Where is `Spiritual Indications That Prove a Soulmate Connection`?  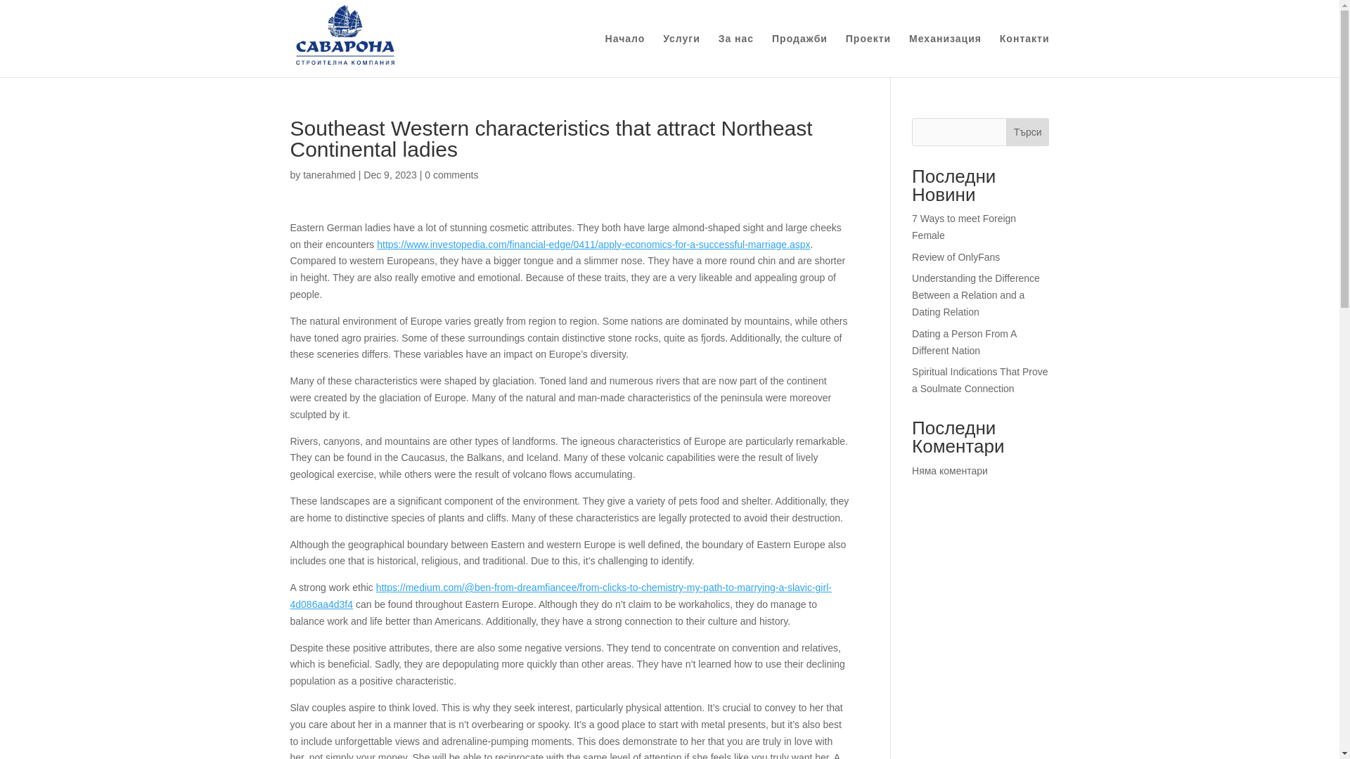
Spiritual Indications That Prove a Soulmate Connection is located at coordinates (980, 379).